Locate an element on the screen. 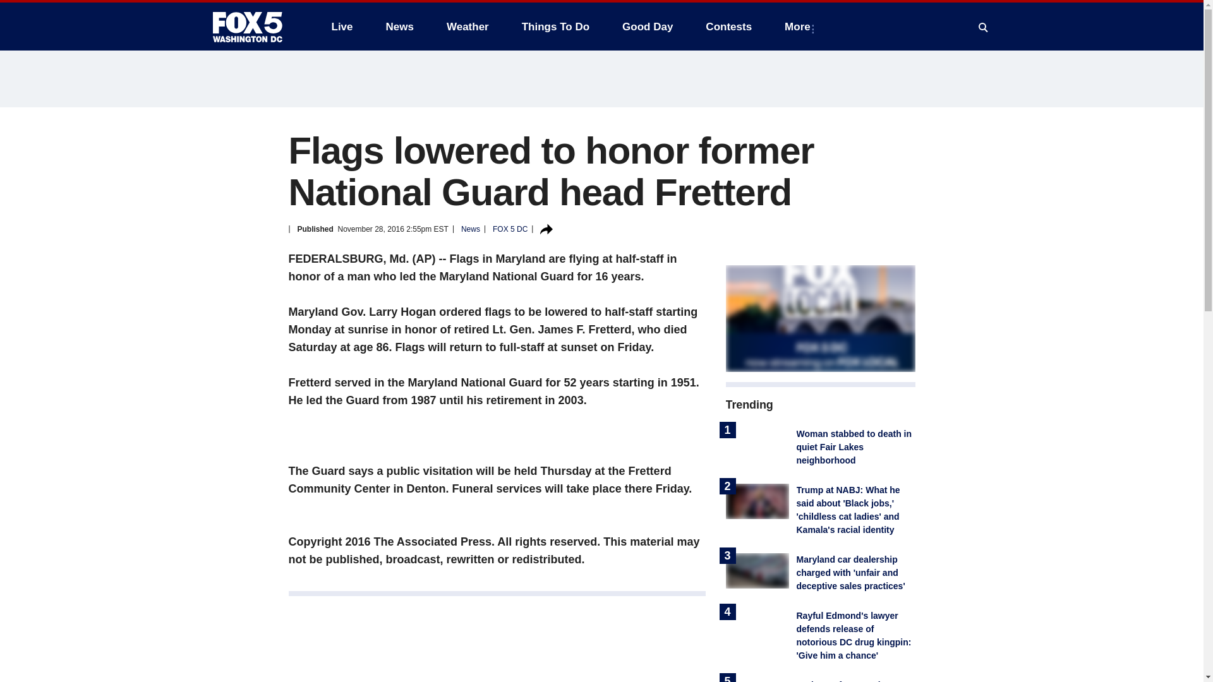 Image resolution: width=1213 pixels, height=682 pixels. Good Day is located at coordinates (647, 27).